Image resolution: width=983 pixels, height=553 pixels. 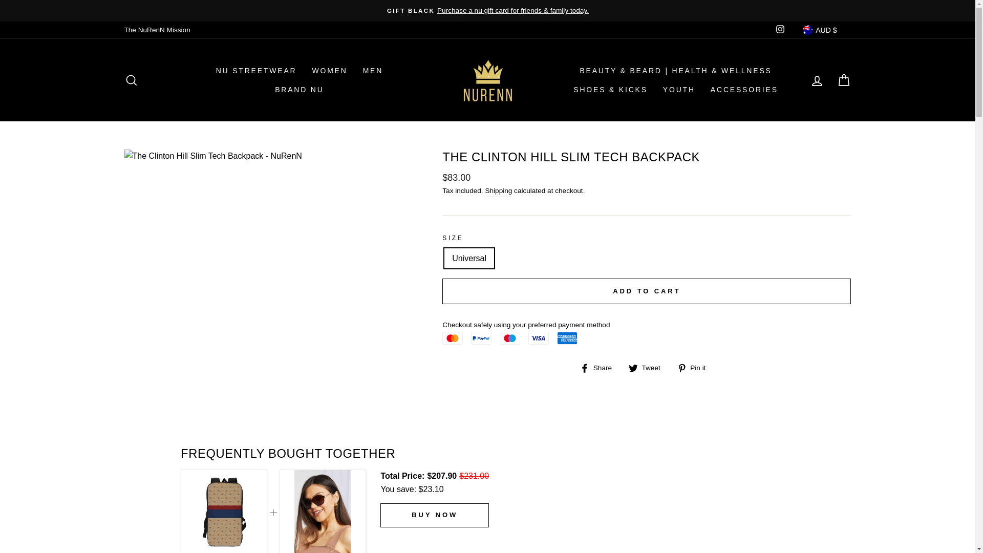 What do you see at coordinates (323, 511) in the screenshot?
I see `TAC Polarization Lens Full Rim Sunglasses` at bounding box center [323, 511].